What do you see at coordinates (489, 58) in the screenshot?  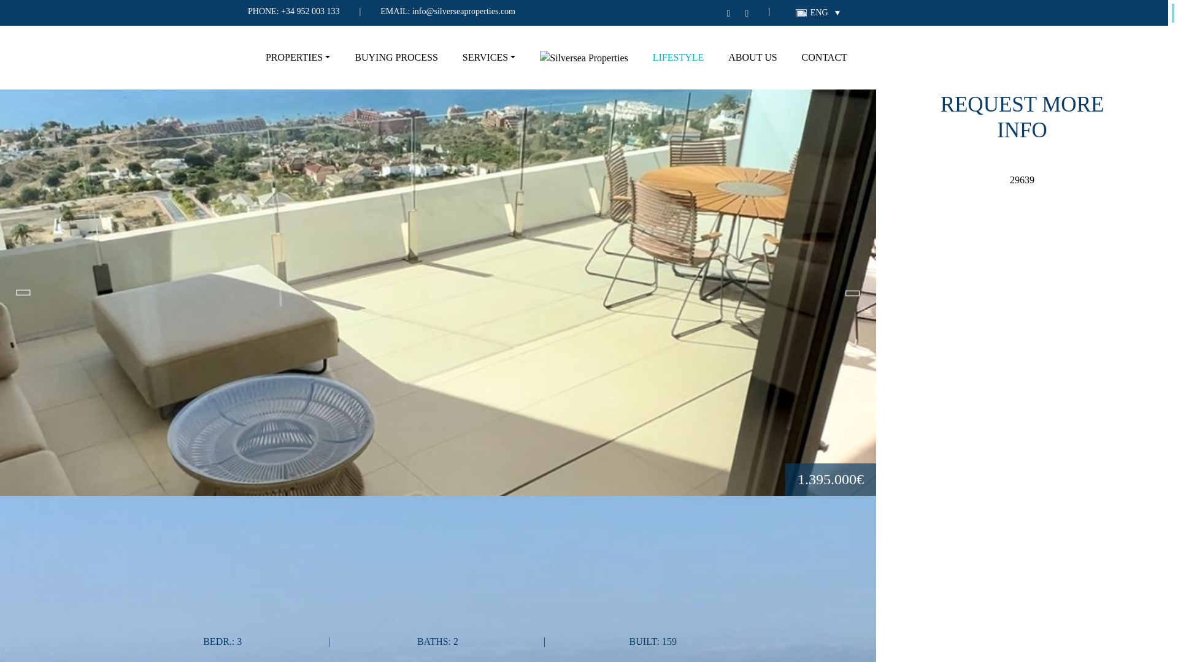 I see `SERVICES` at bounding box center [489, 58].